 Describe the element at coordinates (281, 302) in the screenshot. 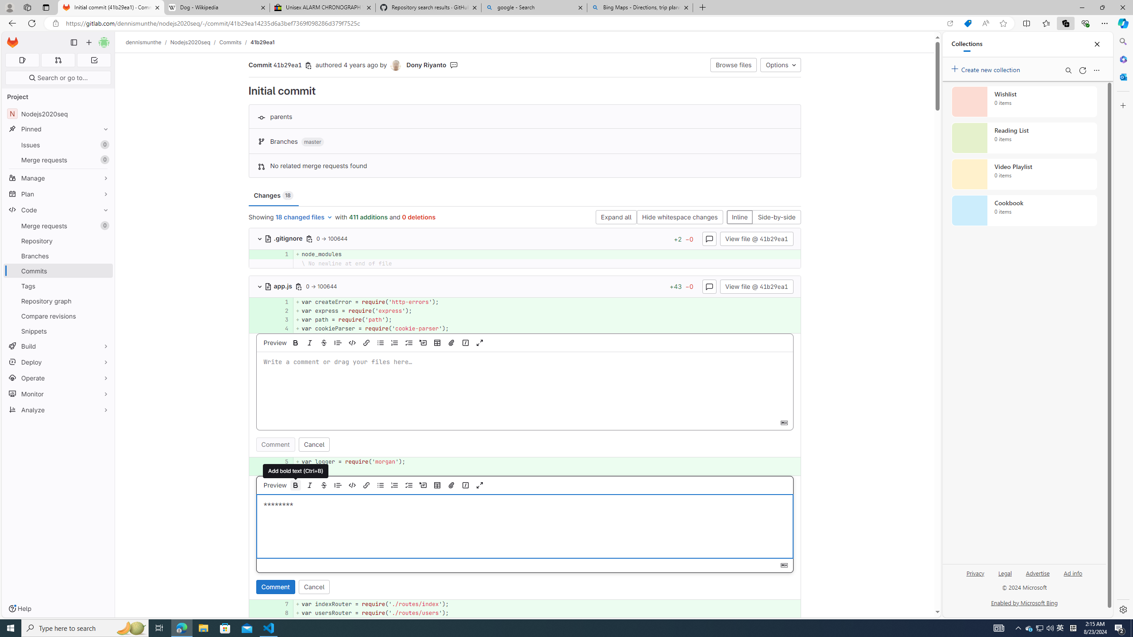

I see `1` at that location.